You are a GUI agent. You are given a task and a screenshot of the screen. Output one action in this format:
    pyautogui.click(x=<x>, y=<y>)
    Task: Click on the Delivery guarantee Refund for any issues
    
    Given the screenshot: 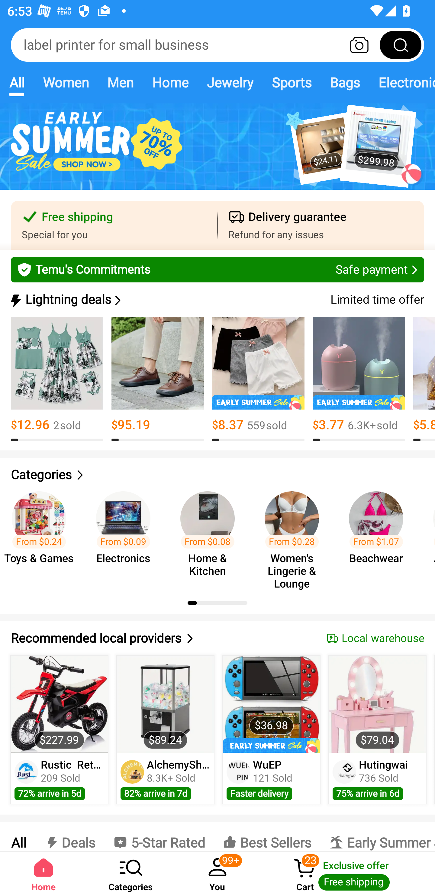 What is the action you would take?
    pyautogui.click(x=321, y=225)
    